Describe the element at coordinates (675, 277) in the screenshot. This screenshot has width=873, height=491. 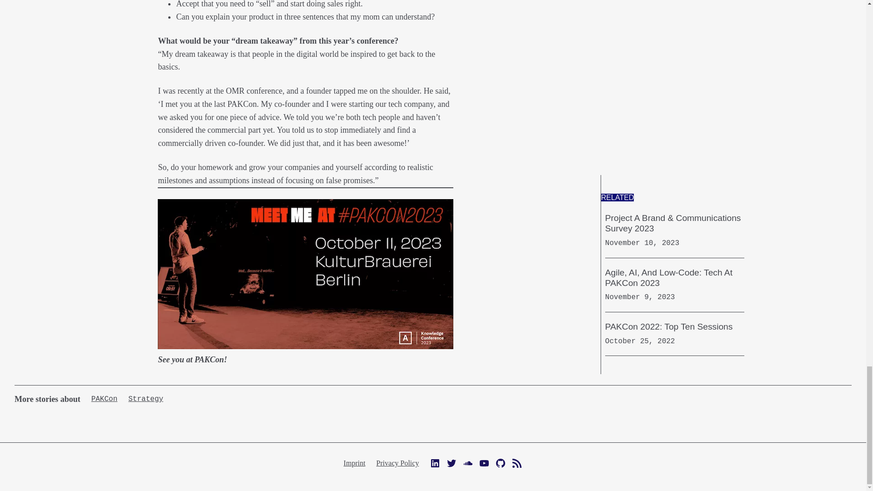
I see `Agile, AI, And Low-Code: Tech At PAKCon 2023` at that location.